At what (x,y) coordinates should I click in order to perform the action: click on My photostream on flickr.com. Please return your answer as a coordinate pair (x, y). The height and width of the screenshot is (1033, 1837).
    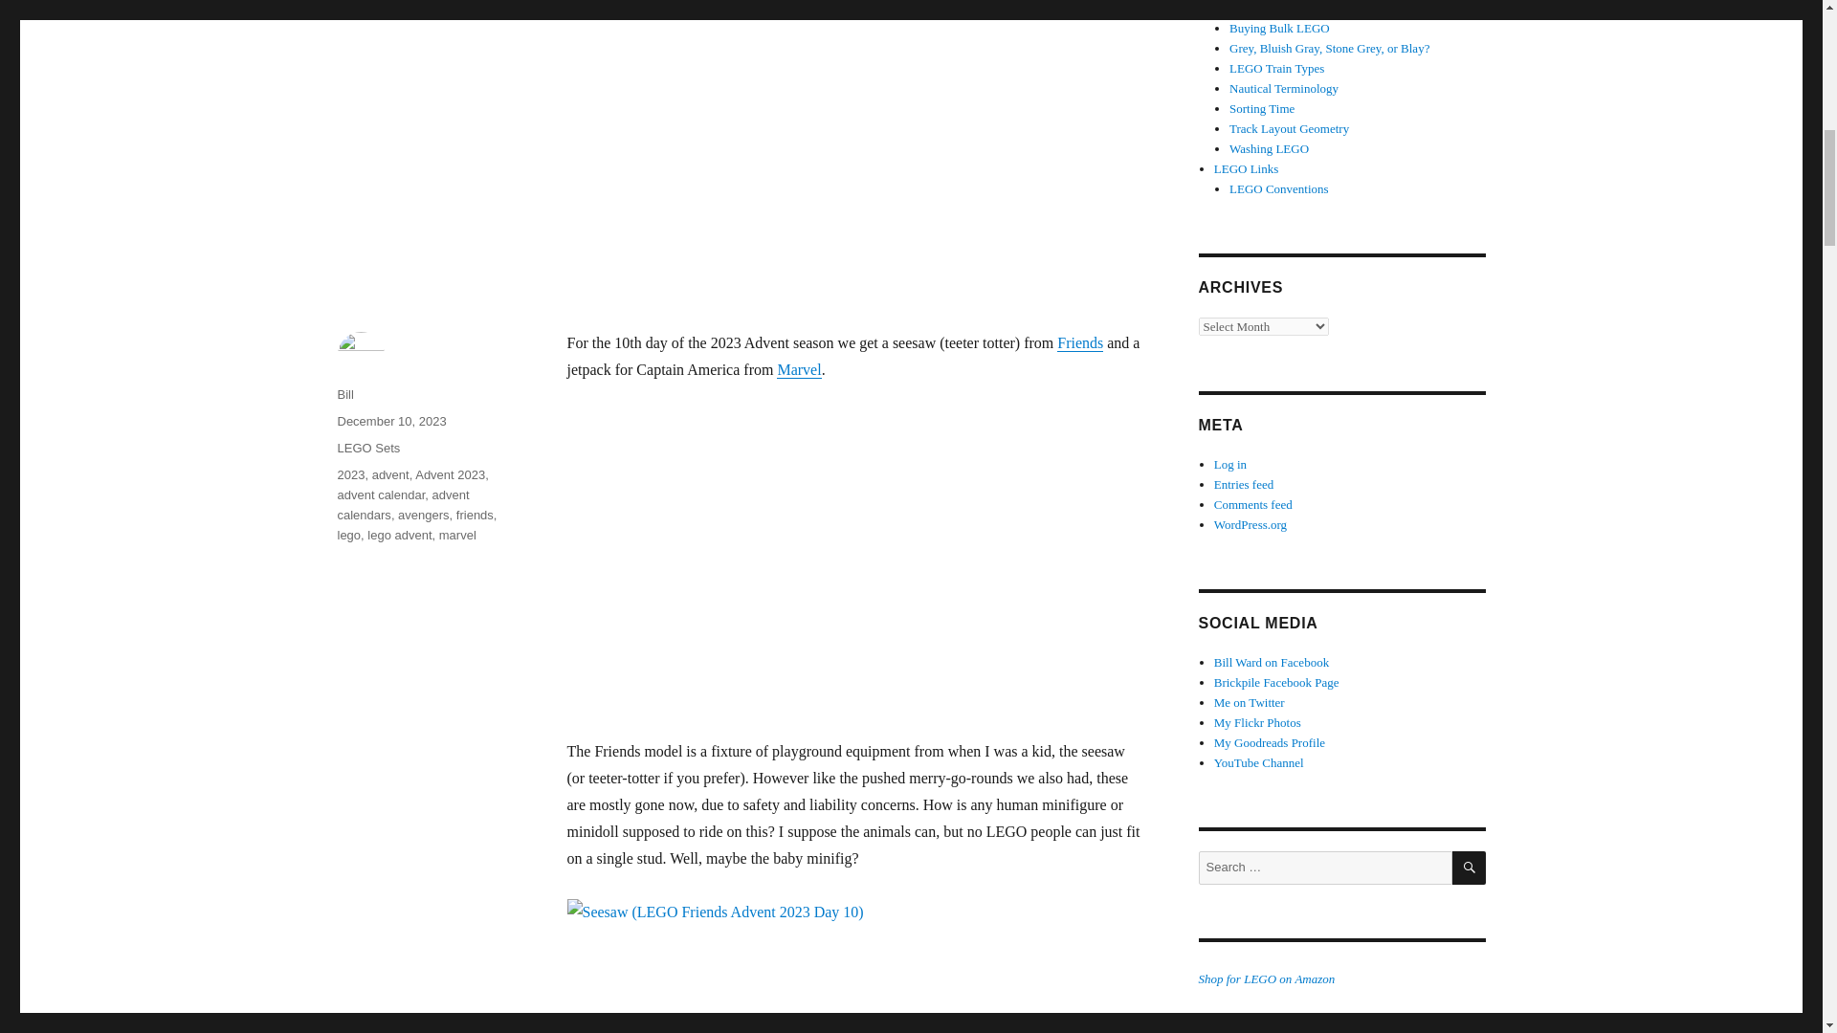
    Looking at the image, I should click on (1257, 722).